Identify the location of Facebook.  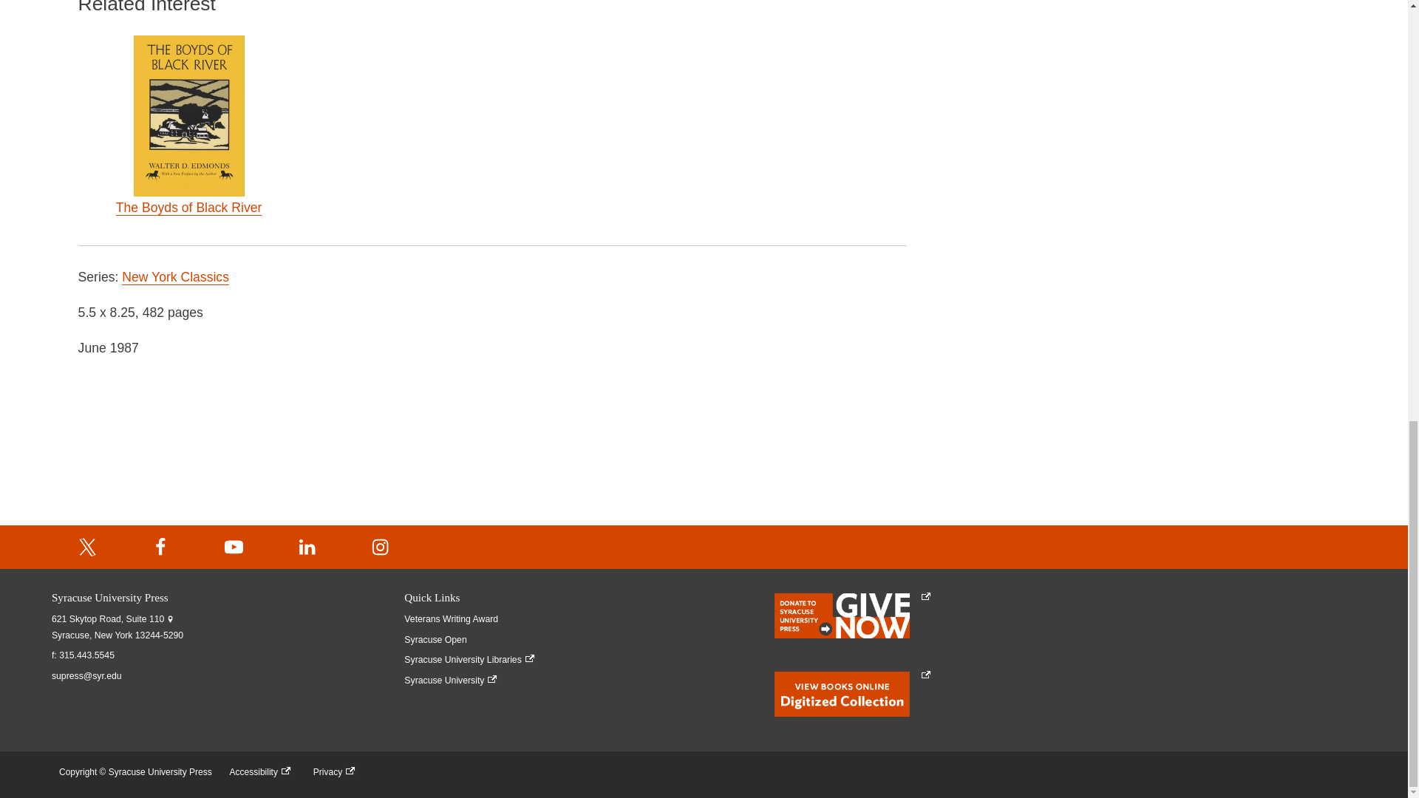
(161, 547).